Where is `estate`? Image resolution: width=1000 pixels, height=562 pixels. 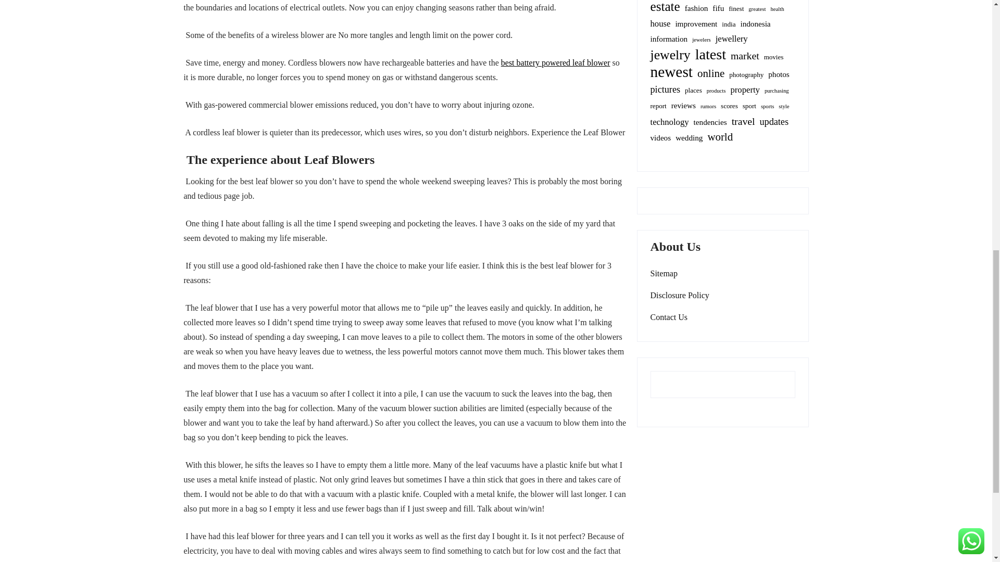 estate is located at coordinates (665, 7).